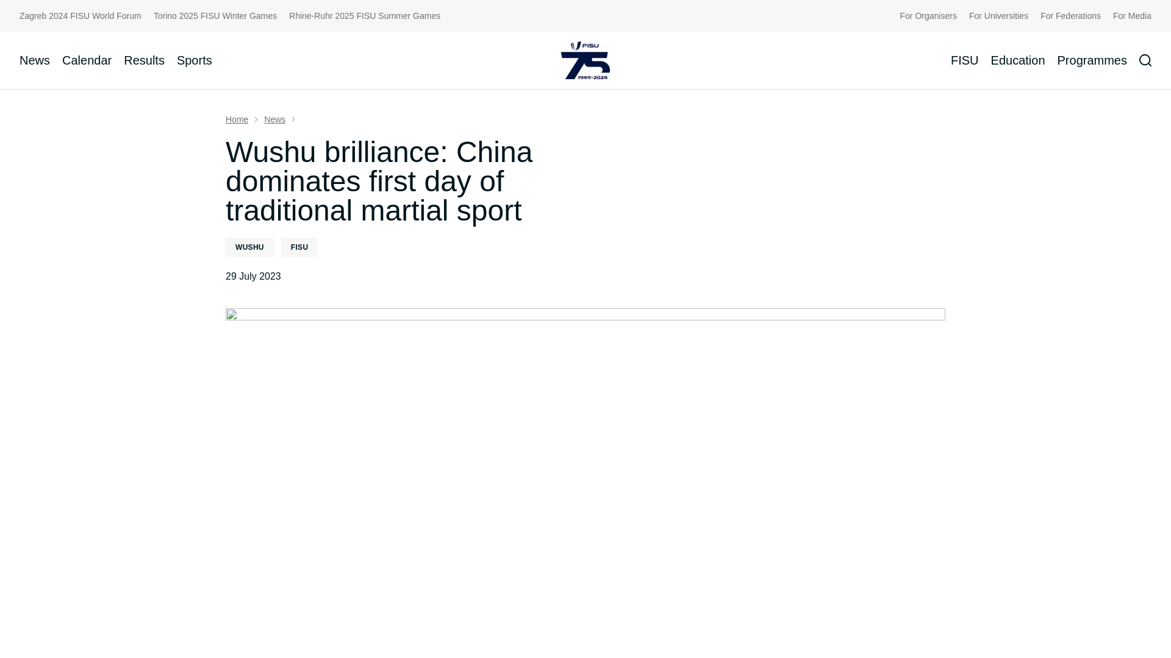 The height and width of the screenshot is (658, 1171). What do you see at coordinates (1092, 60) in the screenshot?
I see `Programmes` at bounding box center [1092, 60].